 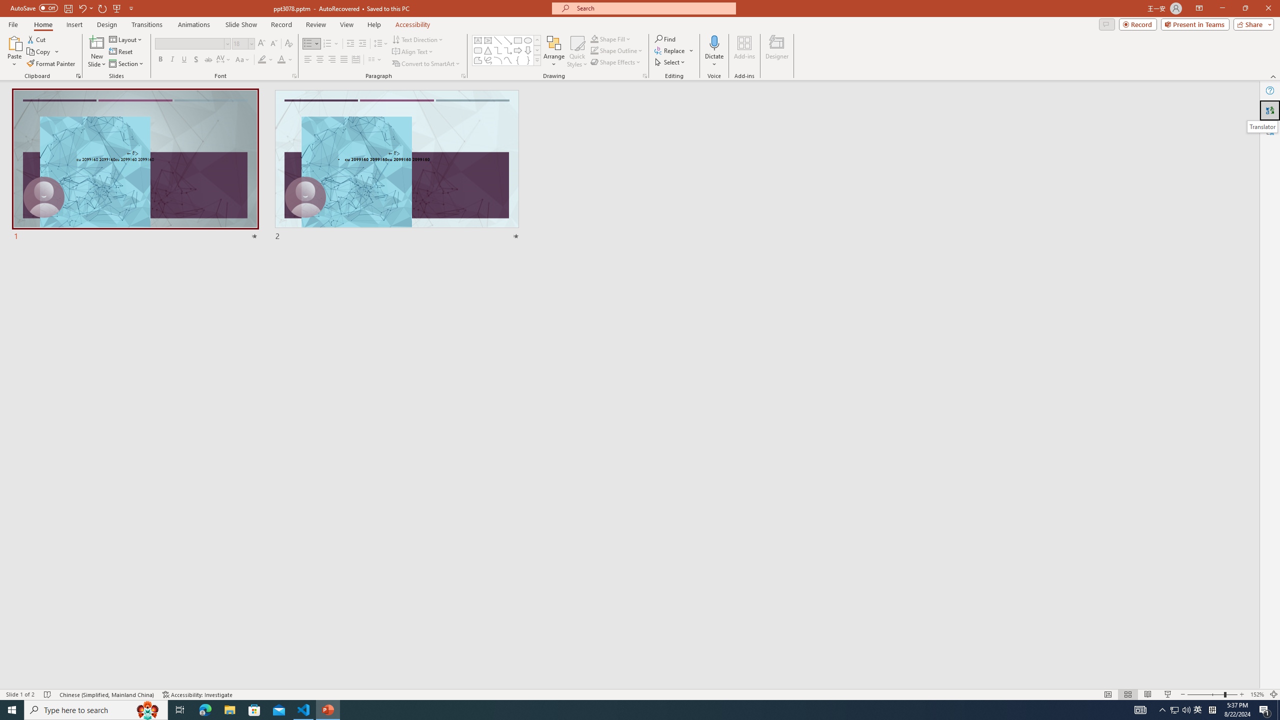 What do you see at coordinates (347, 24) in the screenshot?
I see `View` at bounding box center [347, 24].